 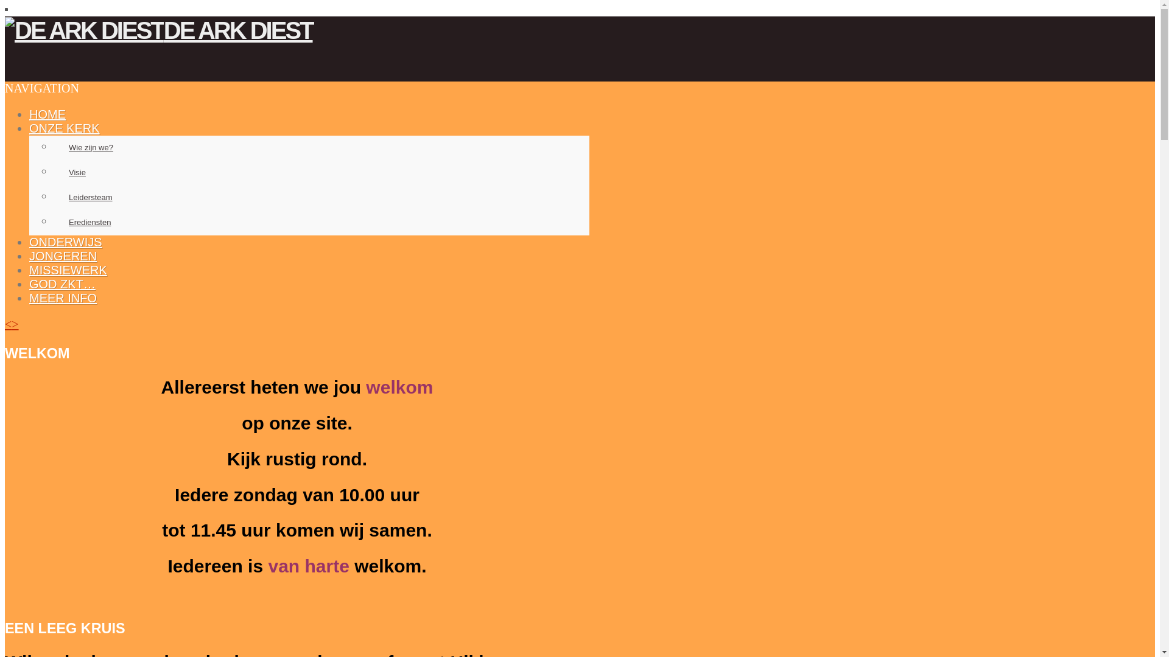 What do you see at coordinates (159, 30) in the screenshot?
I see `DE ARK DIEST` at bounding box center [159, 30].